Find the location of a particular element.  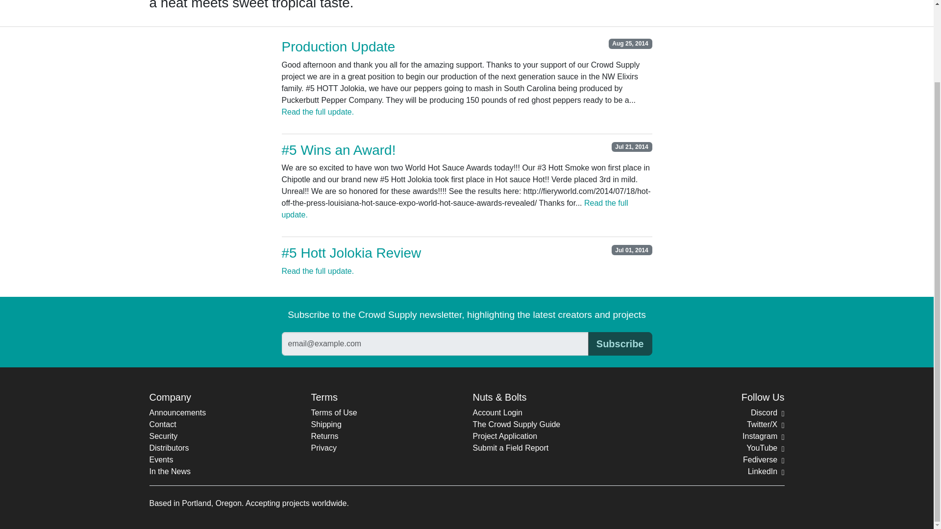

Fediverse is located at coordinates (764, 459).